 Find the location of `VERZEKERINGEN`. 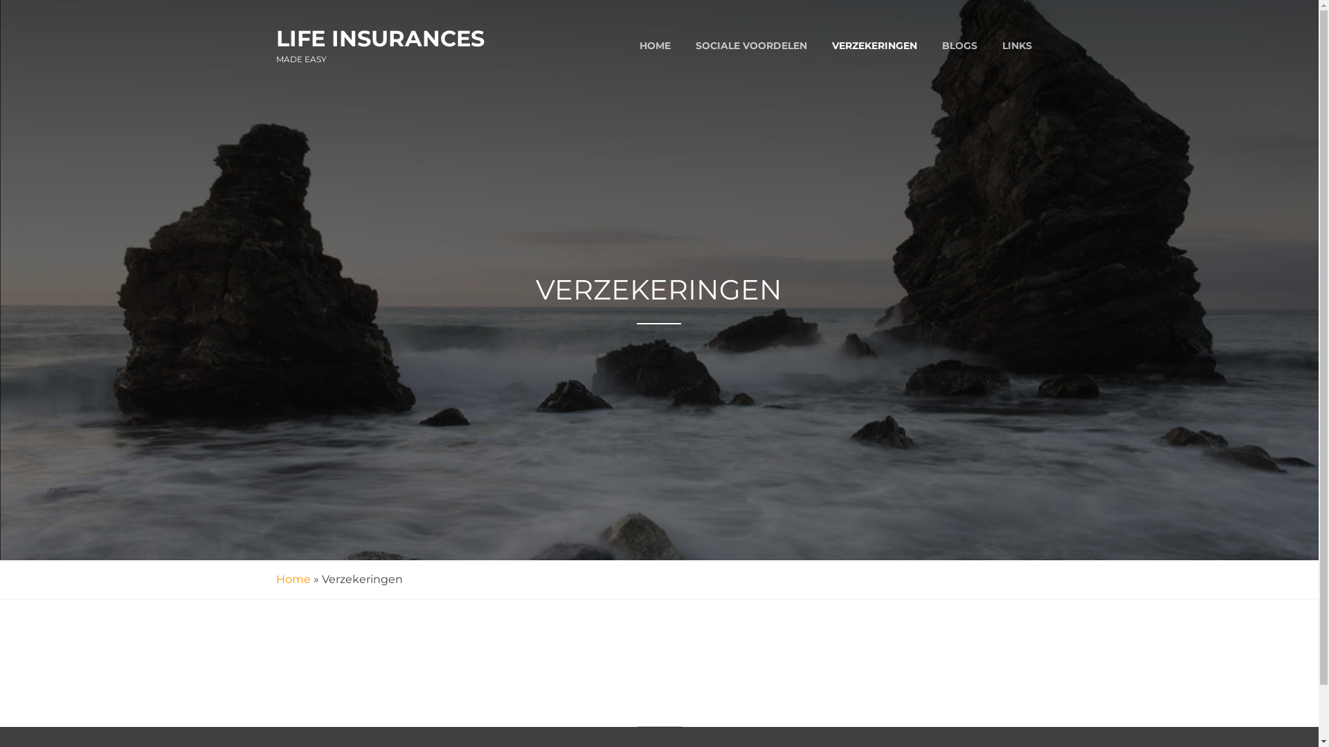

VERZEKERINGEN is located at coordinates (875, 46).